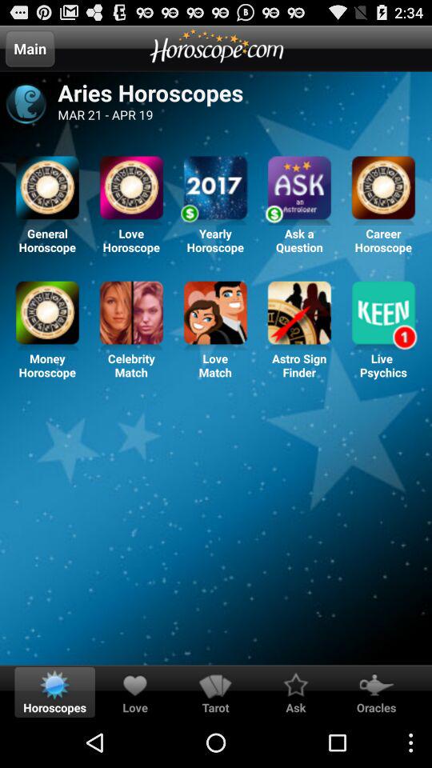 This screenshot has height=768, width=432. Describe the element at coordinates (131, 190) in the screenshot. I see `click on love horoscope option` at that location.